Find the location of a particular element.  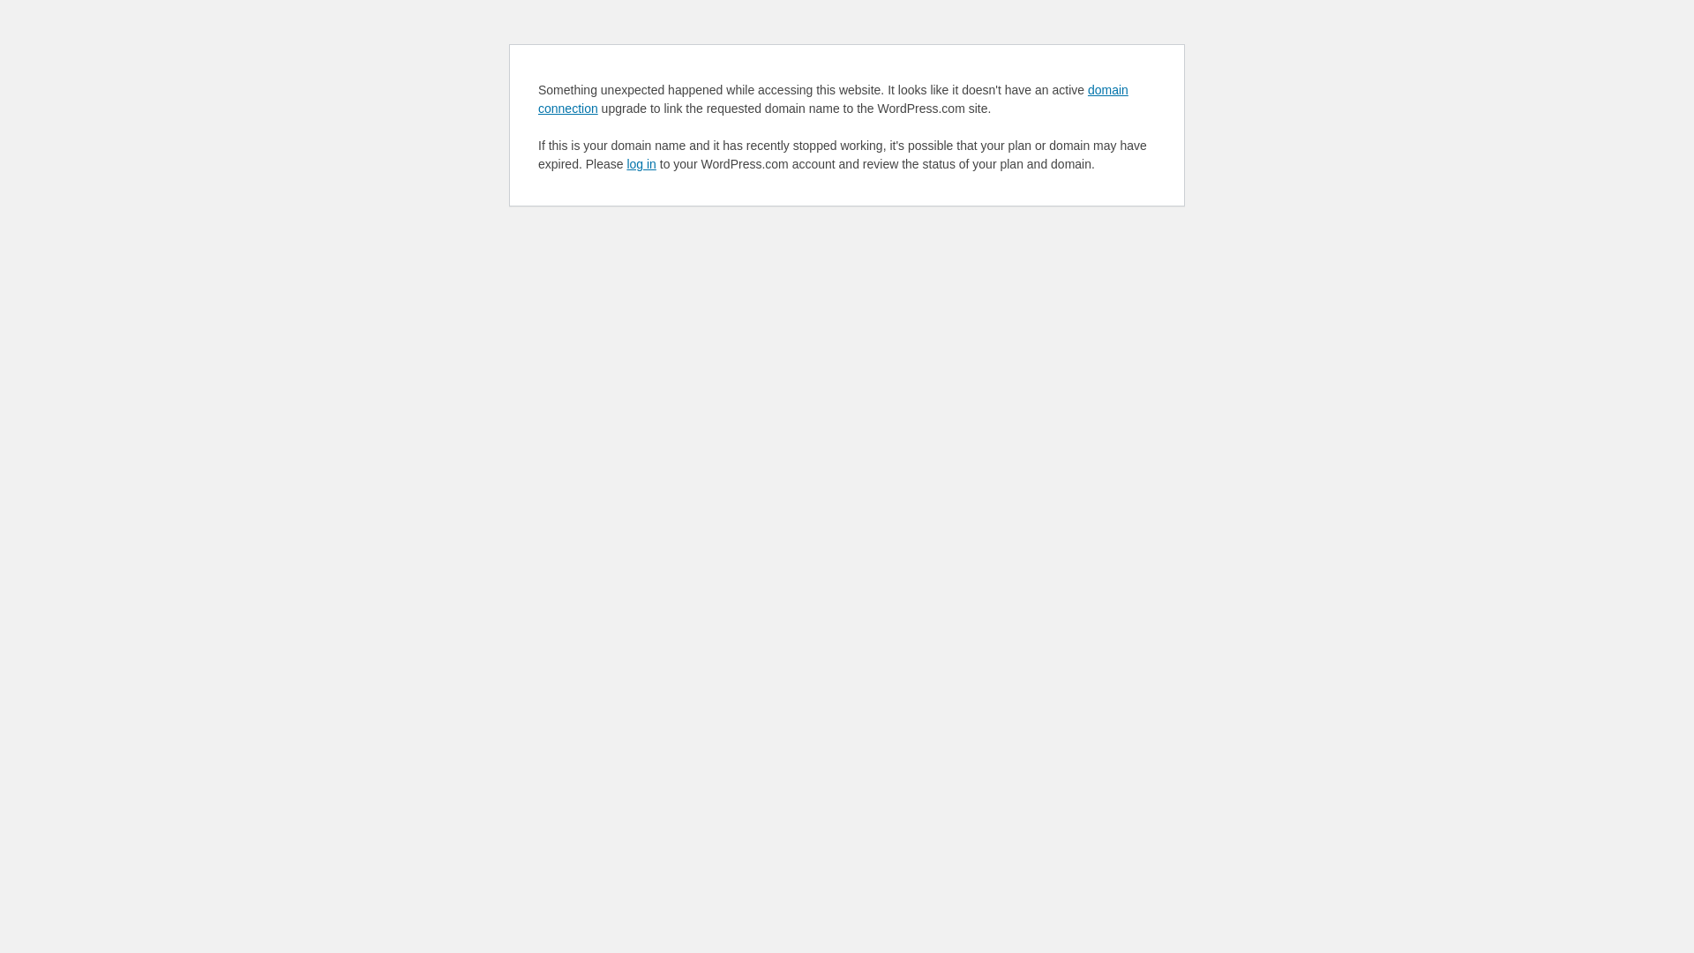

log in is located at coordinates (641, 164).